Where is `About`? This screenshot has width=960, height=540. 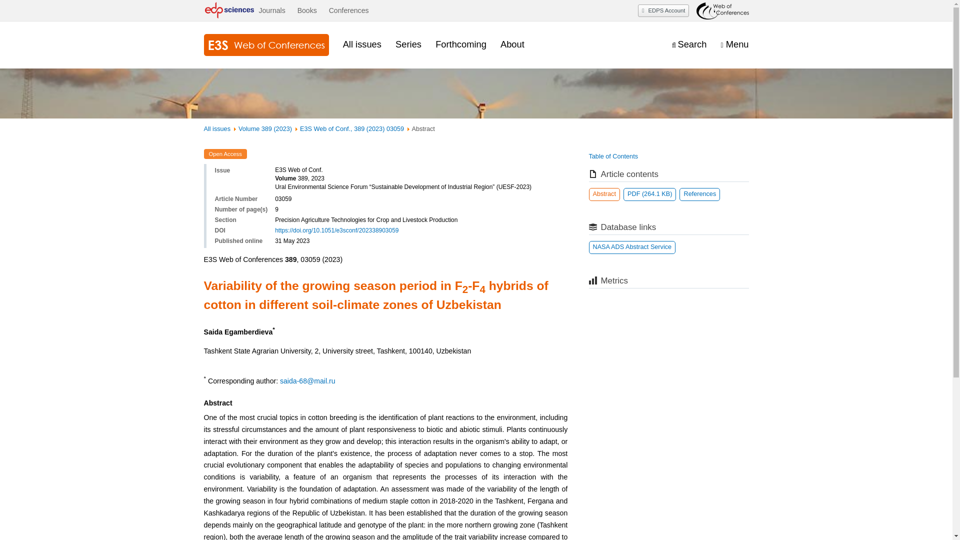
About is located at coordinates (512, 44).